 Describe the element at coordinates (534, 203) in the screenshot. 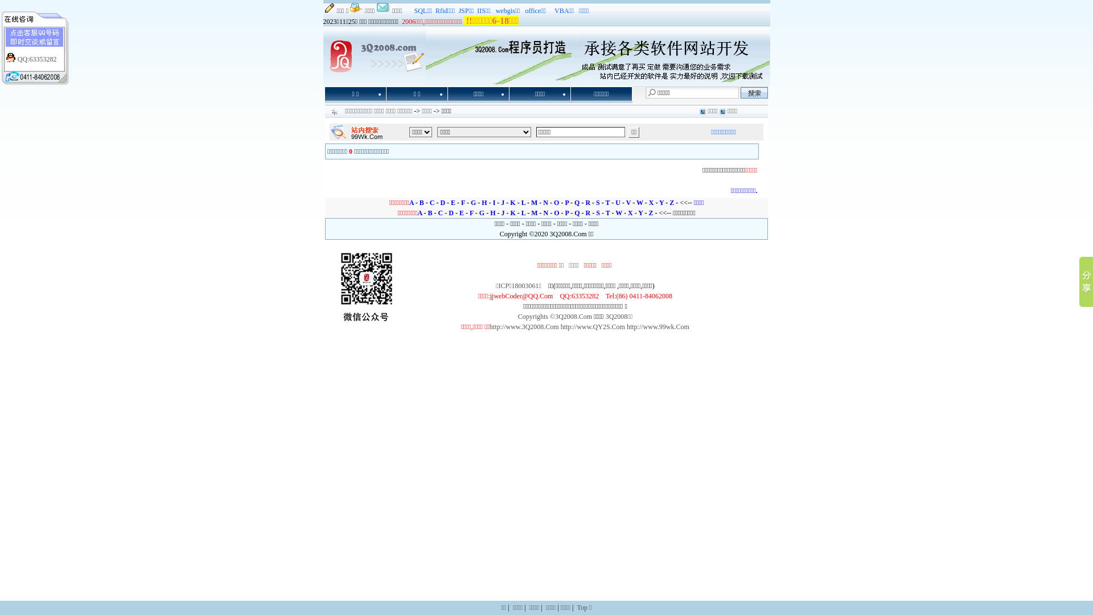

I see `M` at that location.